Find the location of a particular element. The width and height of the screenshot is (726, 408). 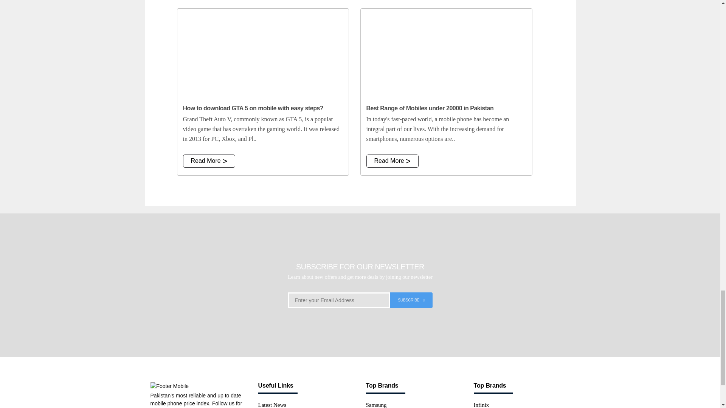

Best Range of Mobiles under 20000 in Pakistan is located at coordinates (446, 54).